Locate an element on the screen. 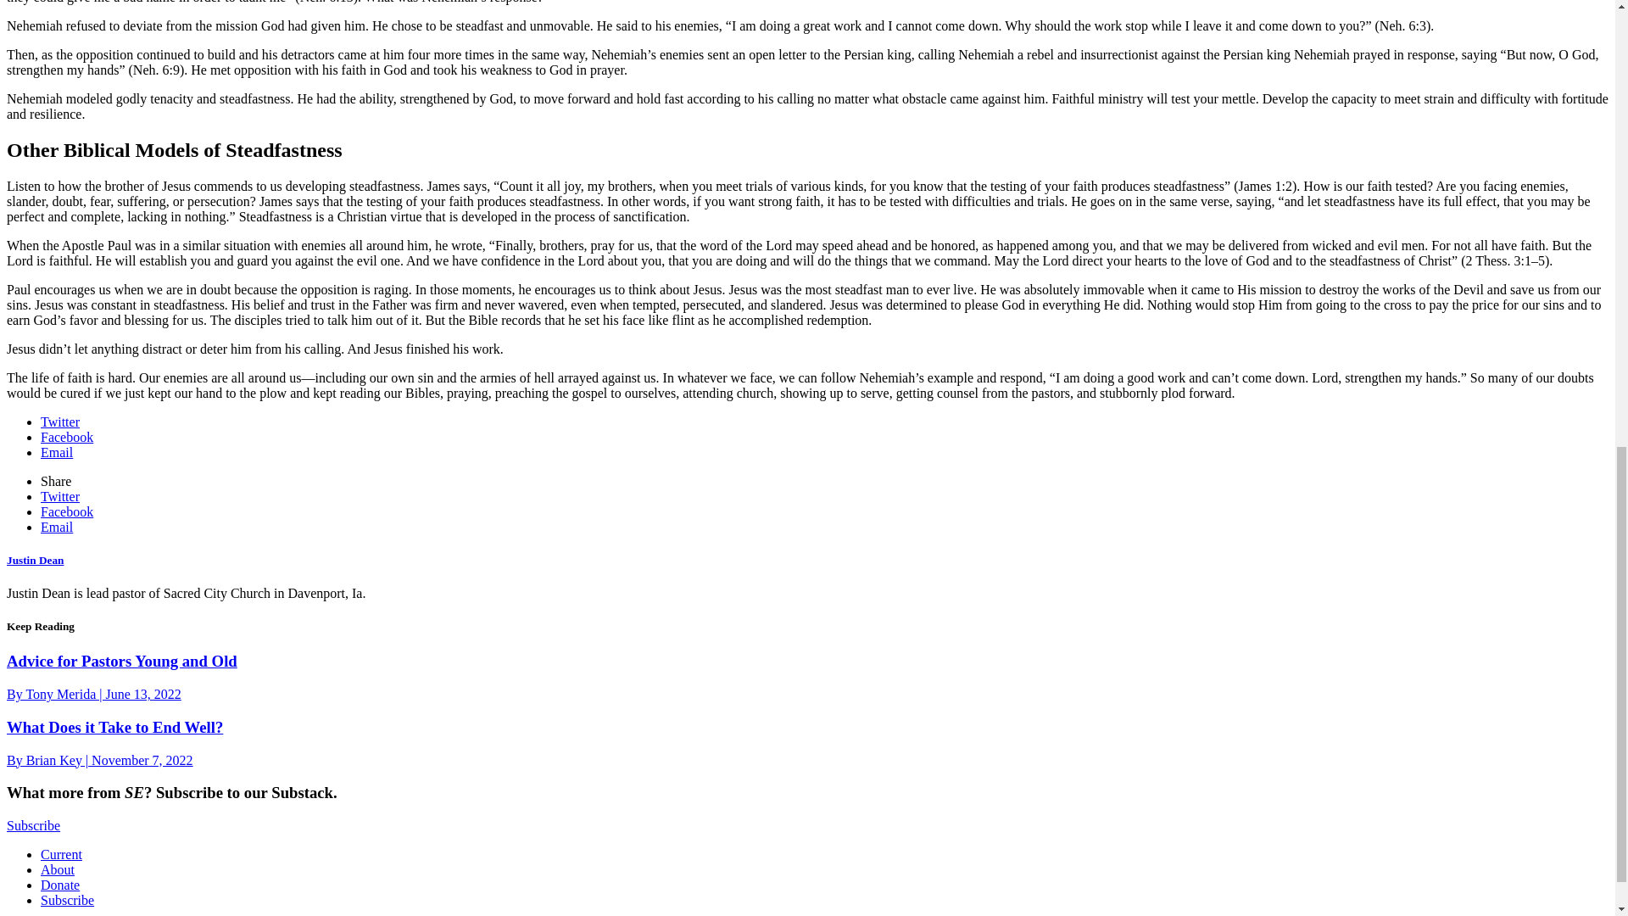  Current is located at coordinates (61, 855).